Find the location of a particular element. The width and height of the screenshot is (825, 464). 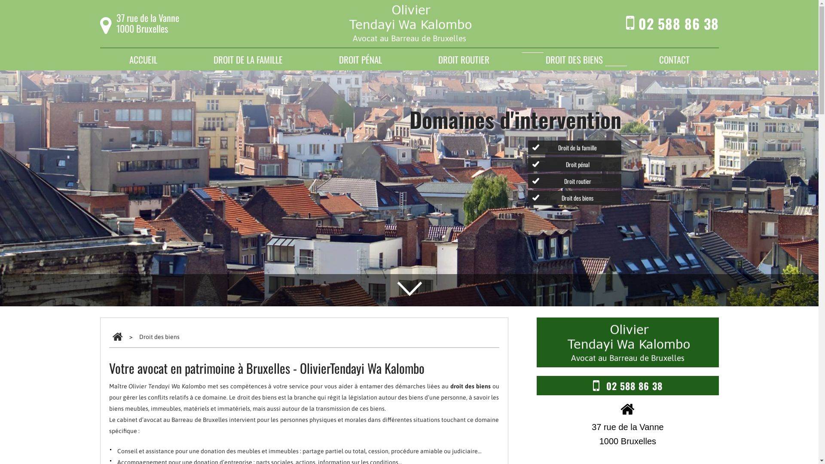

DROIT ROUTIER is located at coordinates (464, 59).